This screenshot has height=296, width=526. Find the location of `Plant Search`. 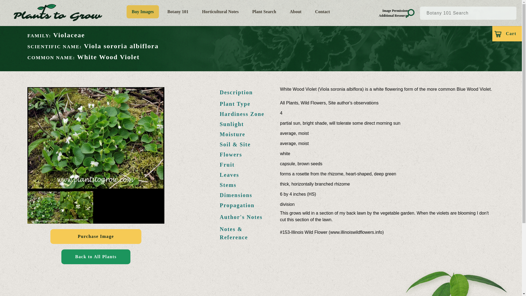

Plant Search is located at coordinates (264, 12).